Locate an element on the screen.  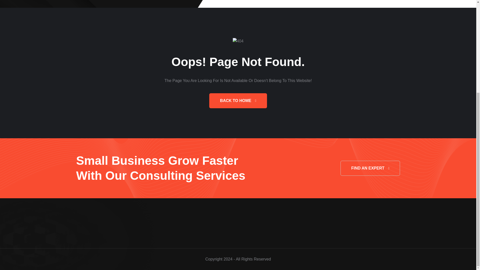
Search is located at coordinates (245, 138).